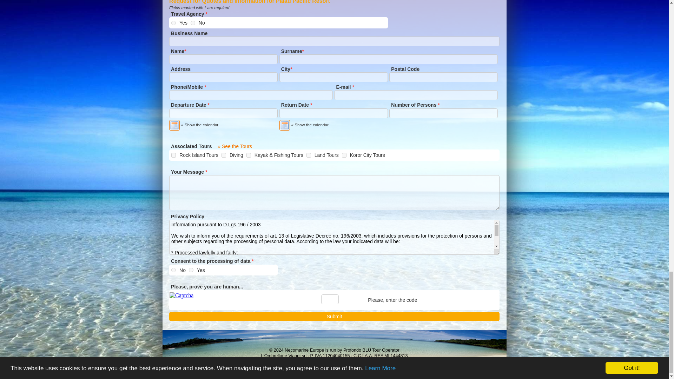  What do you see at coordinates (249, 155) in the screenshot?
I see `Kayak and Fishing Tours` at bounding box center [249, 155].